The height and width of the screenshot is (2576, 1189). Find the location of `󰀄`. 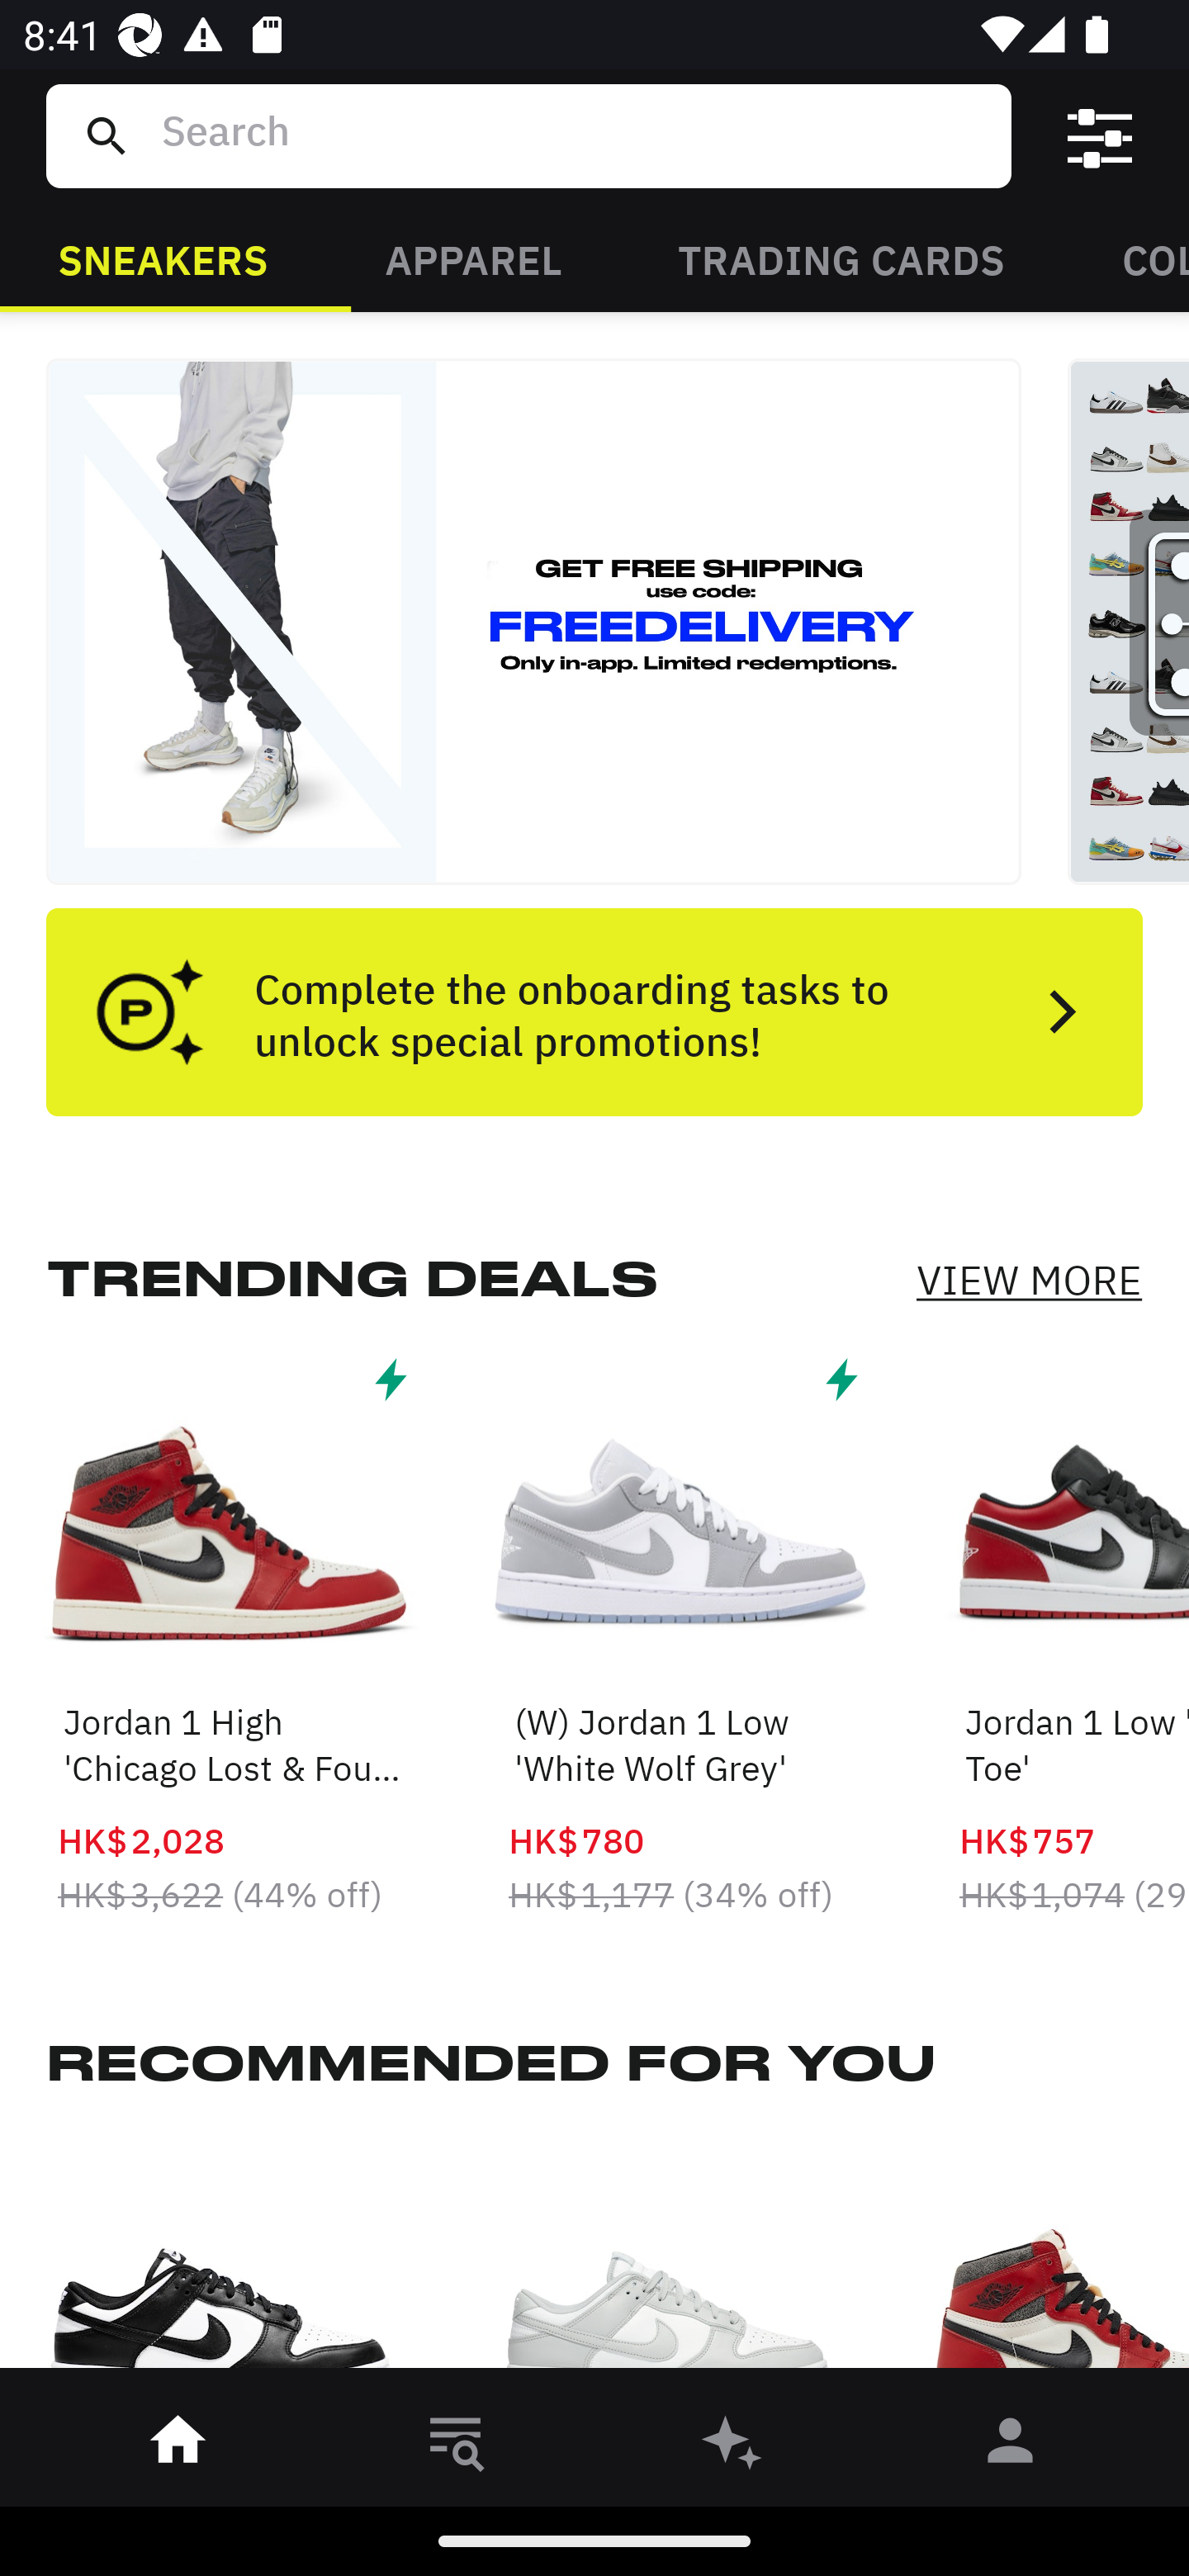

󰀄 is located at coordinates (1011, 2446).